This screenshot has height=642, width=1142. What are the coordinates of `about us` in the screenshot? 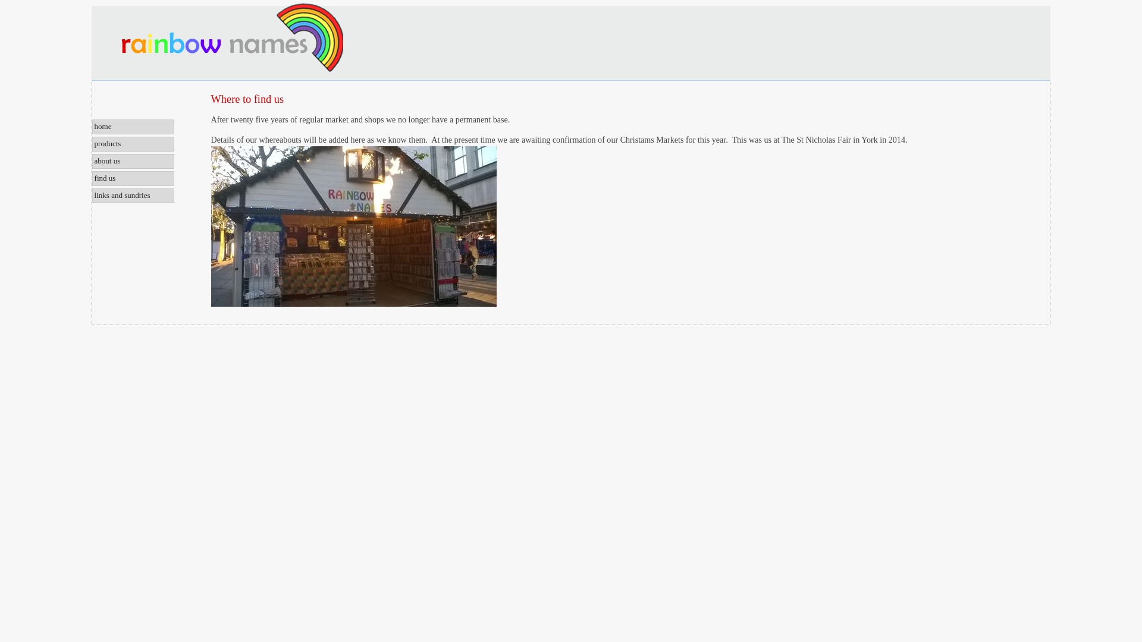 It's located at (133, 162).